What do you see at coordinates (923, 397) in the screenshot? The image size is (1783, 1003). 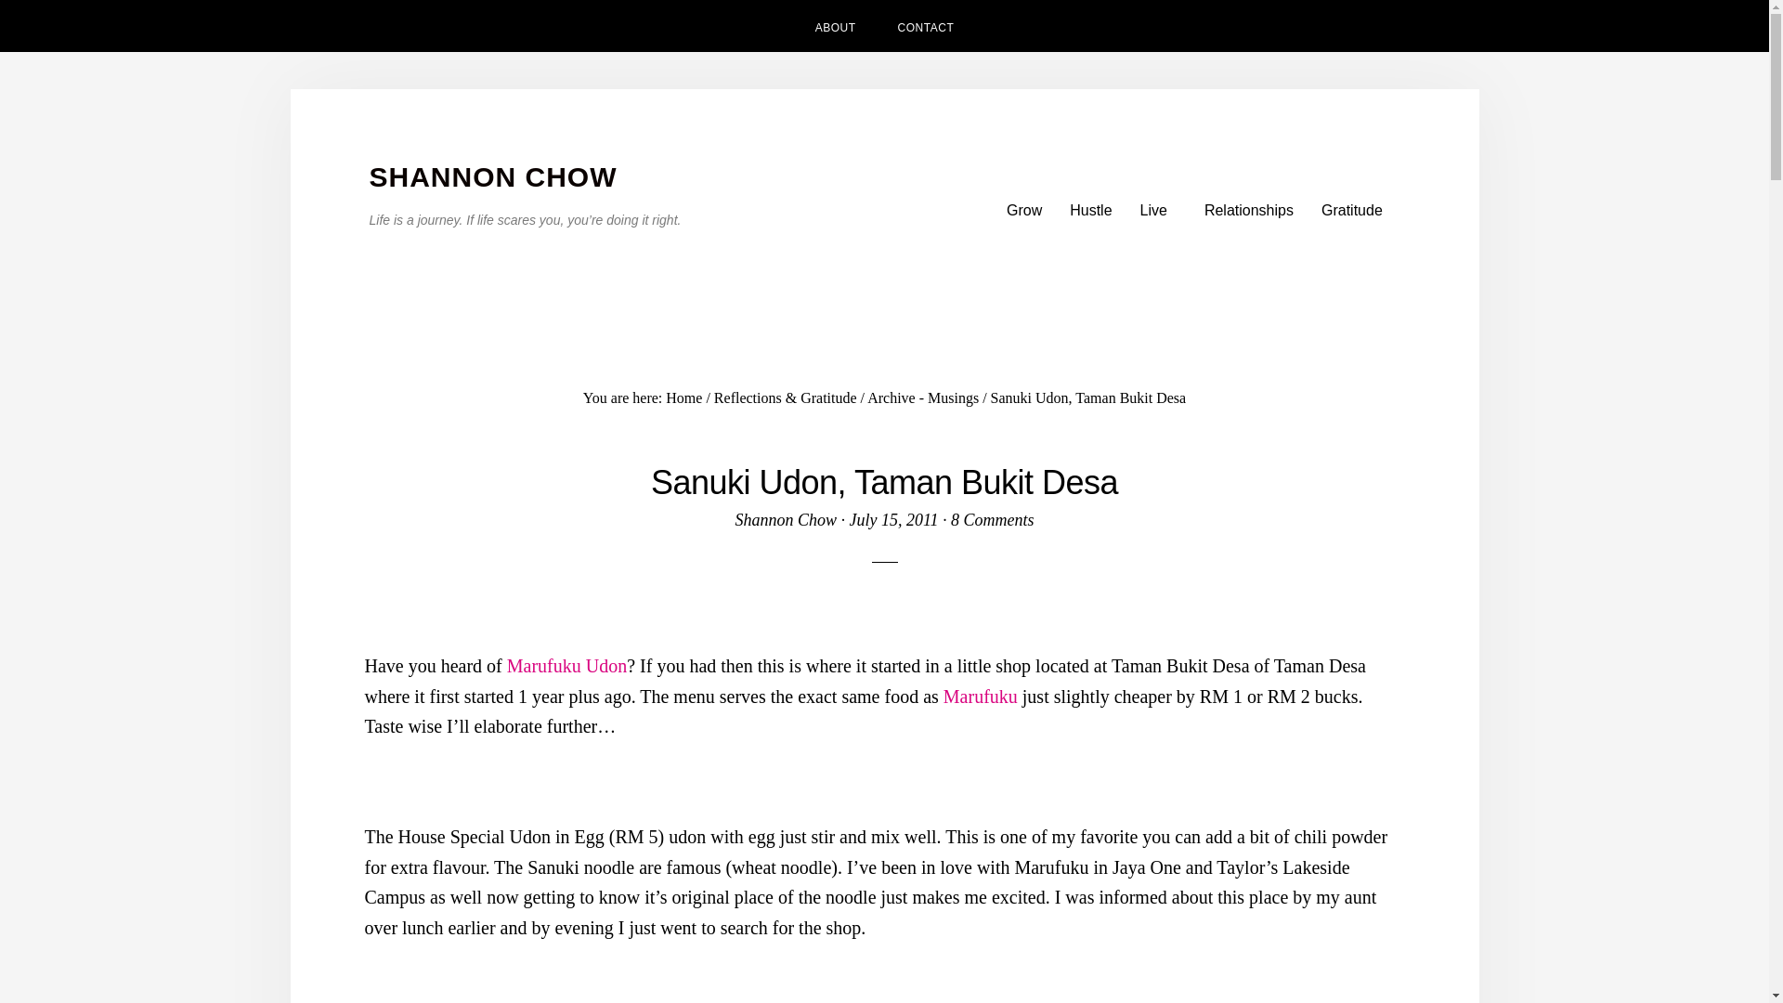 I see `Archive - Musings` at bounding box center [923, 397].